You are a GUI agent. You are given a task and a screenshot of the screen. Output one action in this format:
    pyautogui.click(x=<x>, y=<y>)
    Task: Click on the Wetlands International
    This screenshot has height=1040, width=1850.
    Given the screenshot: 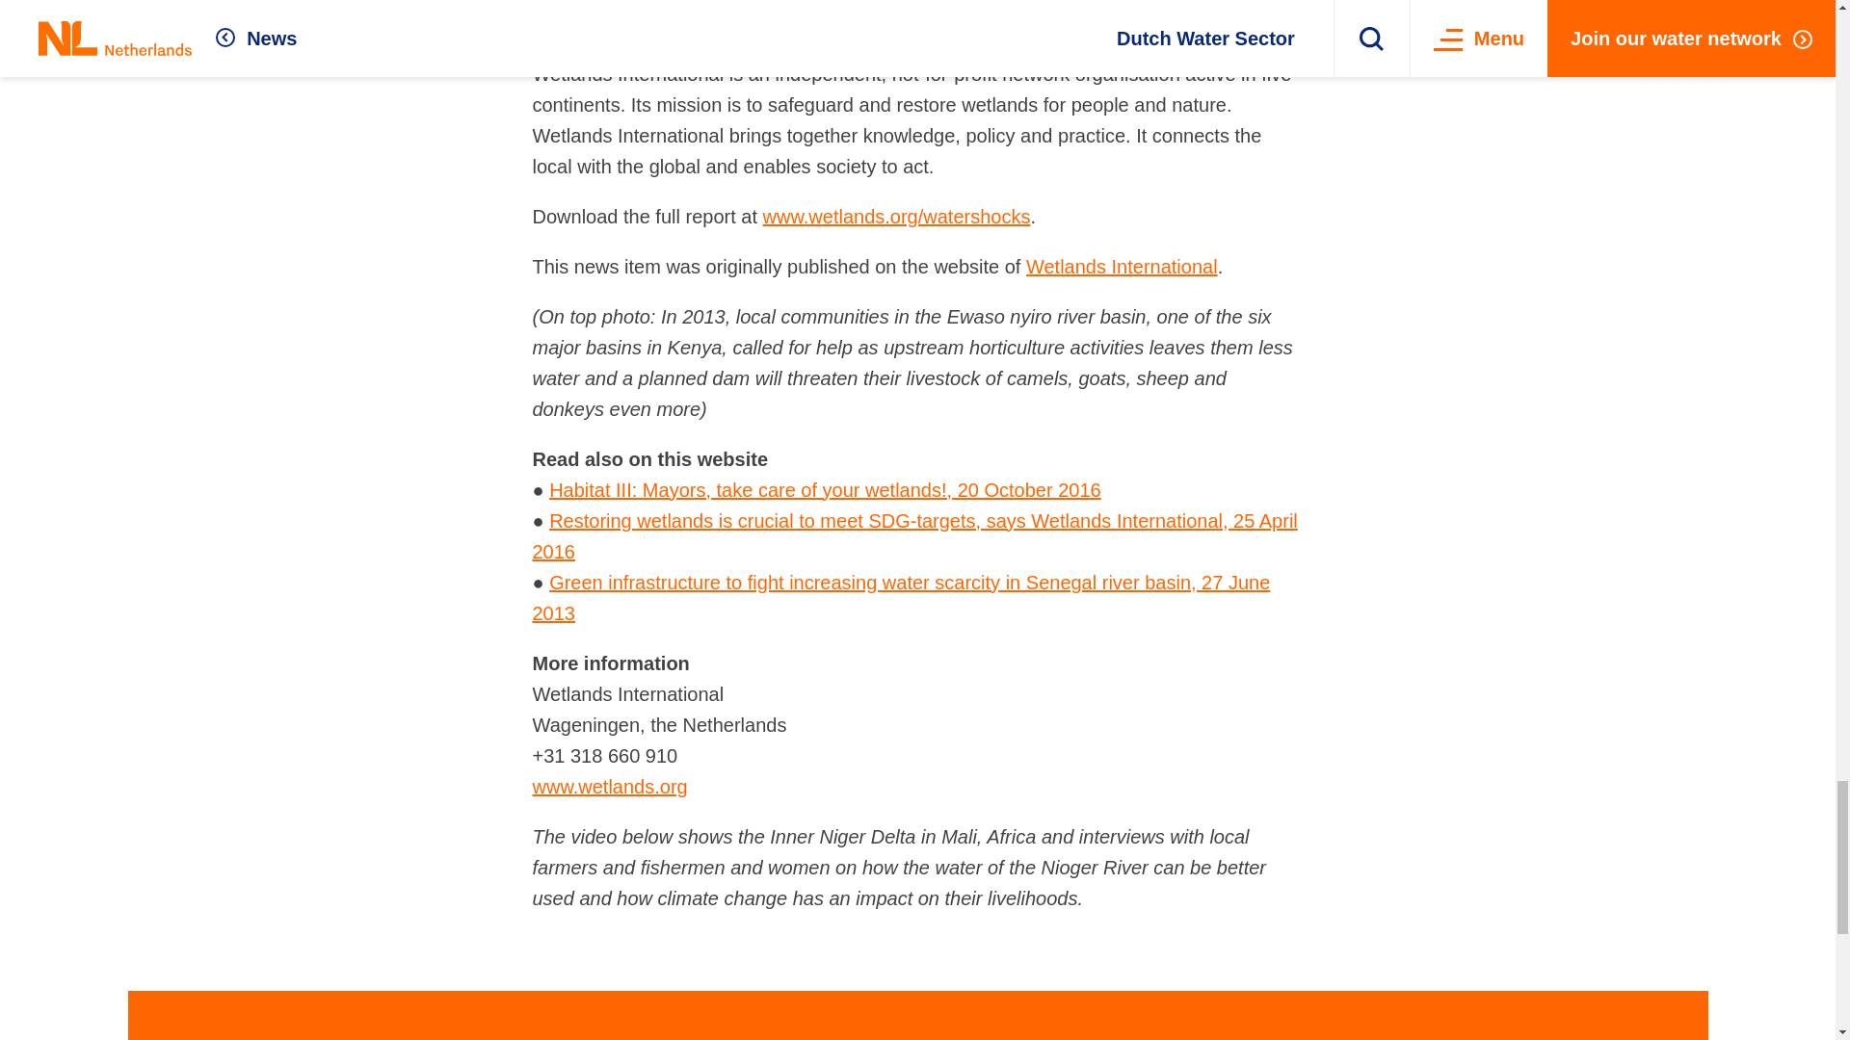 What is the action you would take?
    pyautogui.click(x=1122, y=266)
    